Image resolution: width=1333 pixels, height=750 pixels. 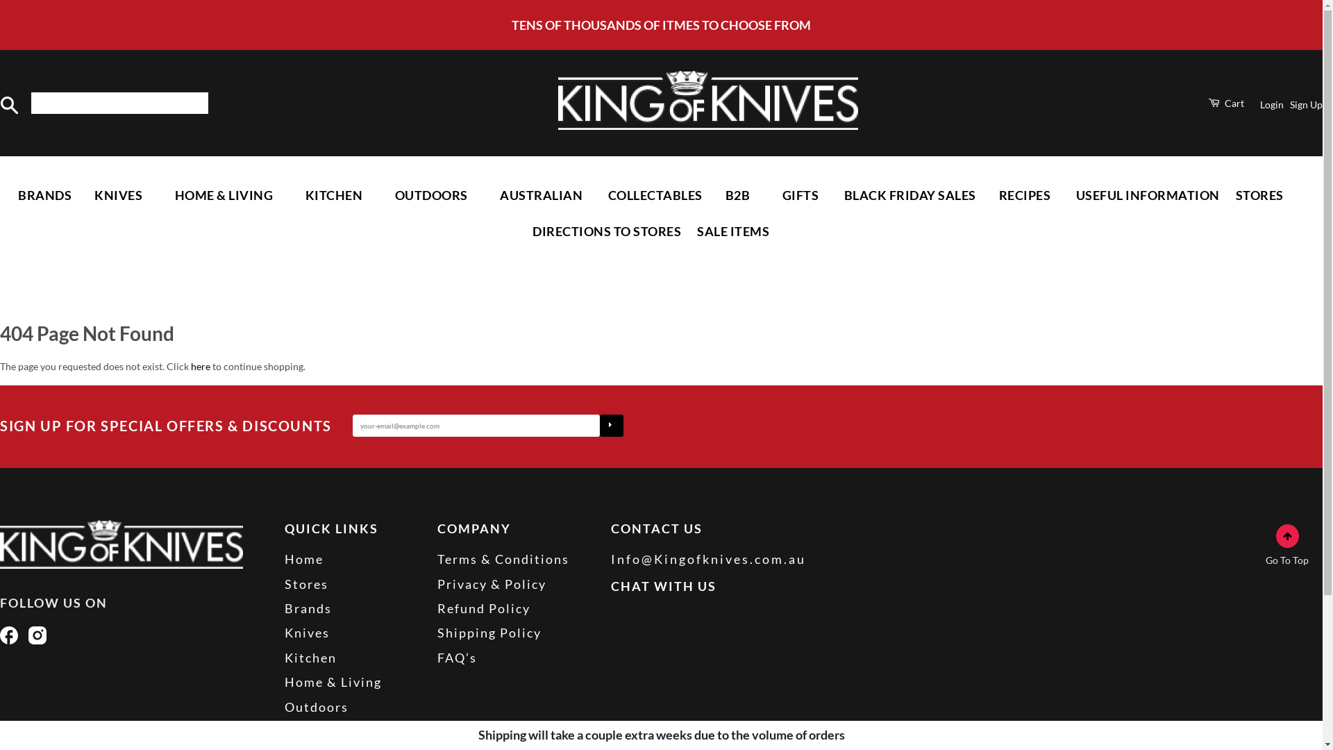 What do you see at coordinates (910, 195) in the screenshot?
I see `BLACK FRIDAY SALES` at bounding box center [910, 195].